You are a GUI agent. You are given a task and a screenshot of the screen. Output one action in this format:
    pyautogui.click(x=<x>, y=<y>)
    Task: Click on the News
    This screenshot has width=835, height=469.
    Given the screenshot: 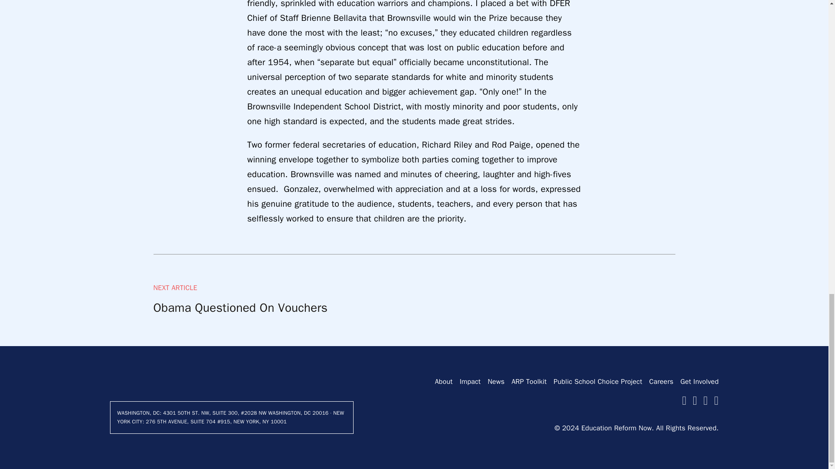 What is the action you would take?
    pyautogui.click(x=496, y=382)
    